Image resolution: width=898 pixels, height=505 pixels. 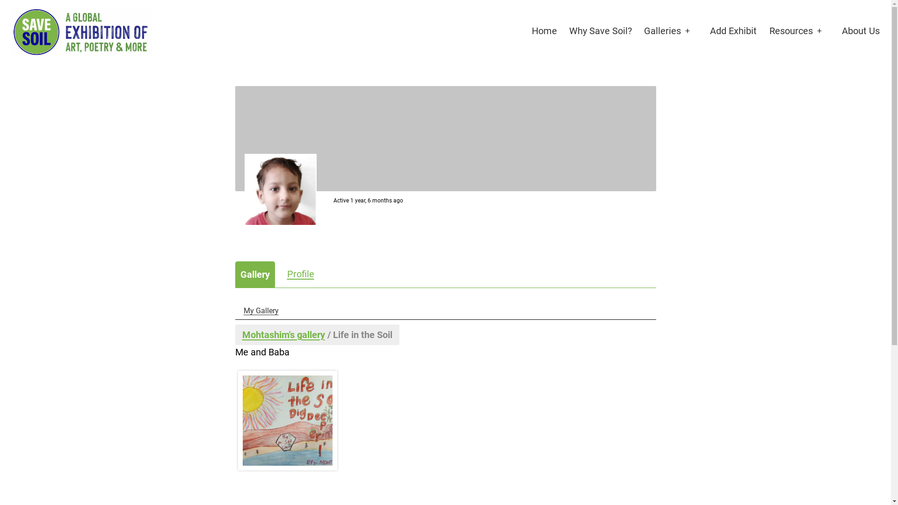 What do you see at coordinates (861, 31) in the screenshot?
I see `About Us` at bounding box center [861, 31].